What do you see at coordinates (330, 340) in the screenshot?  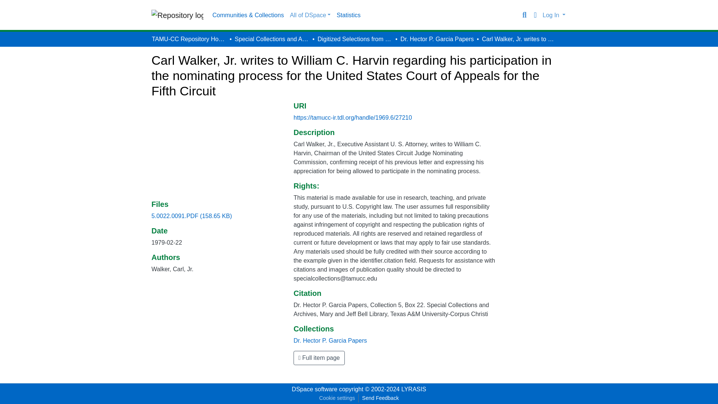 I see `Dr. Hector P. Garcia Papers` at bounding box center [330, 340].